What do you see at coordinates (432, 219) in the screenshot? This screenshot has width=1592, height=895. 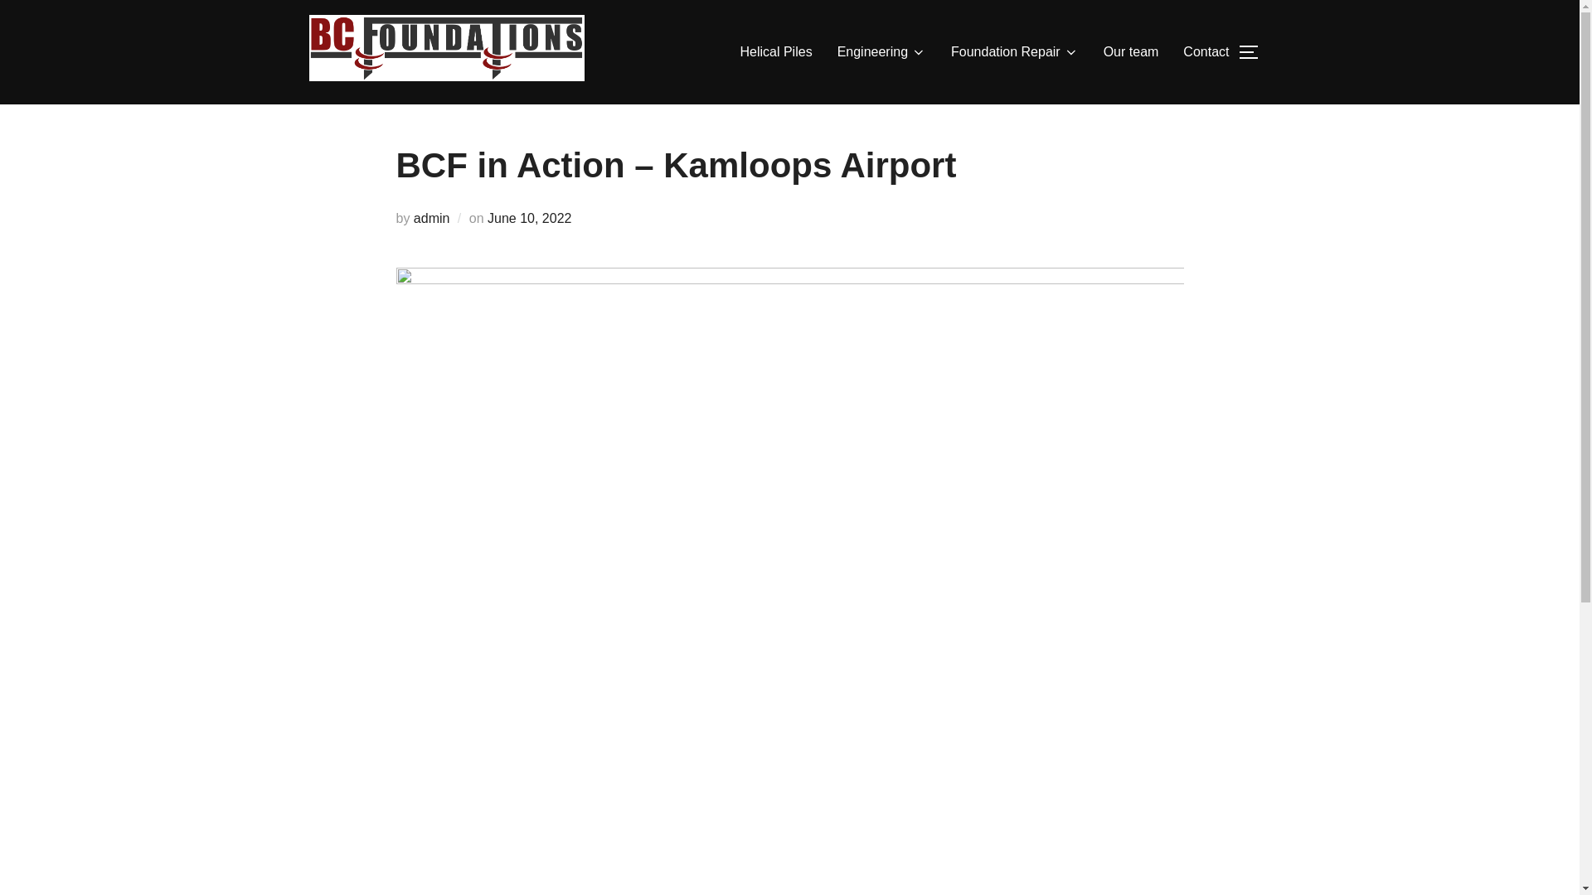 I see `admin` at bounding box center [432, 219].